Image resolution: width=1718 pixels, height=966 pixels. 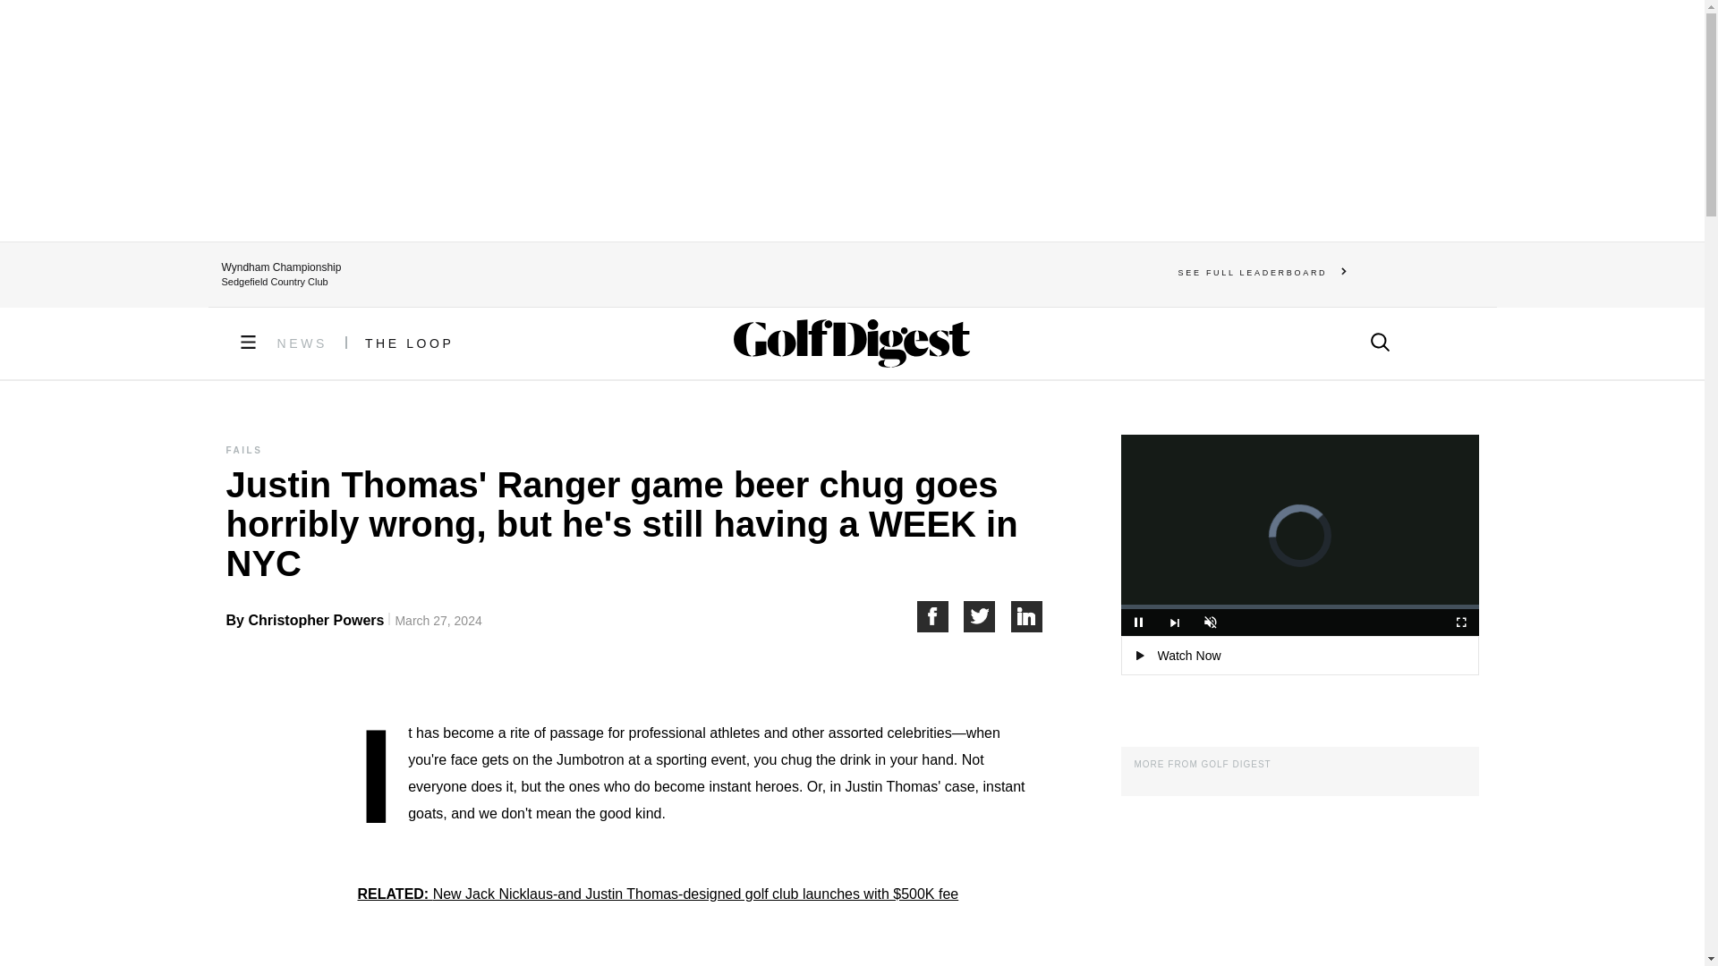 I want to click on Fullscreen, so click(x=1460, y=623).